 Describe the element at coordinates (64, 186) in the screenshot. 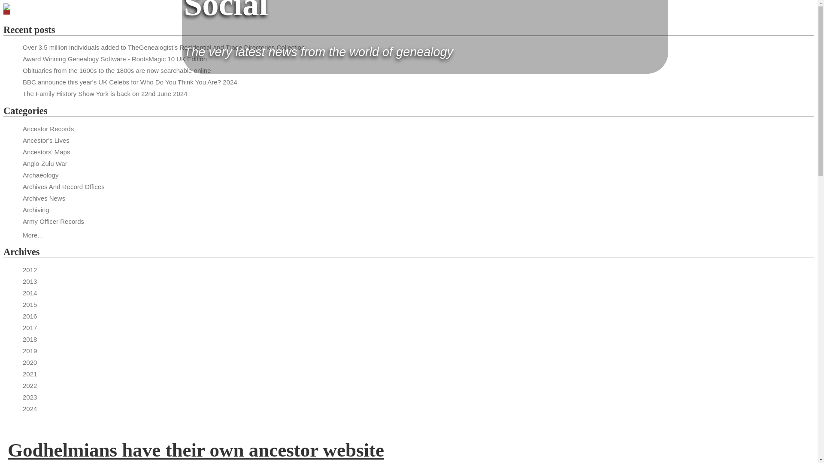

I see `Archives And Record Offices` at that location.